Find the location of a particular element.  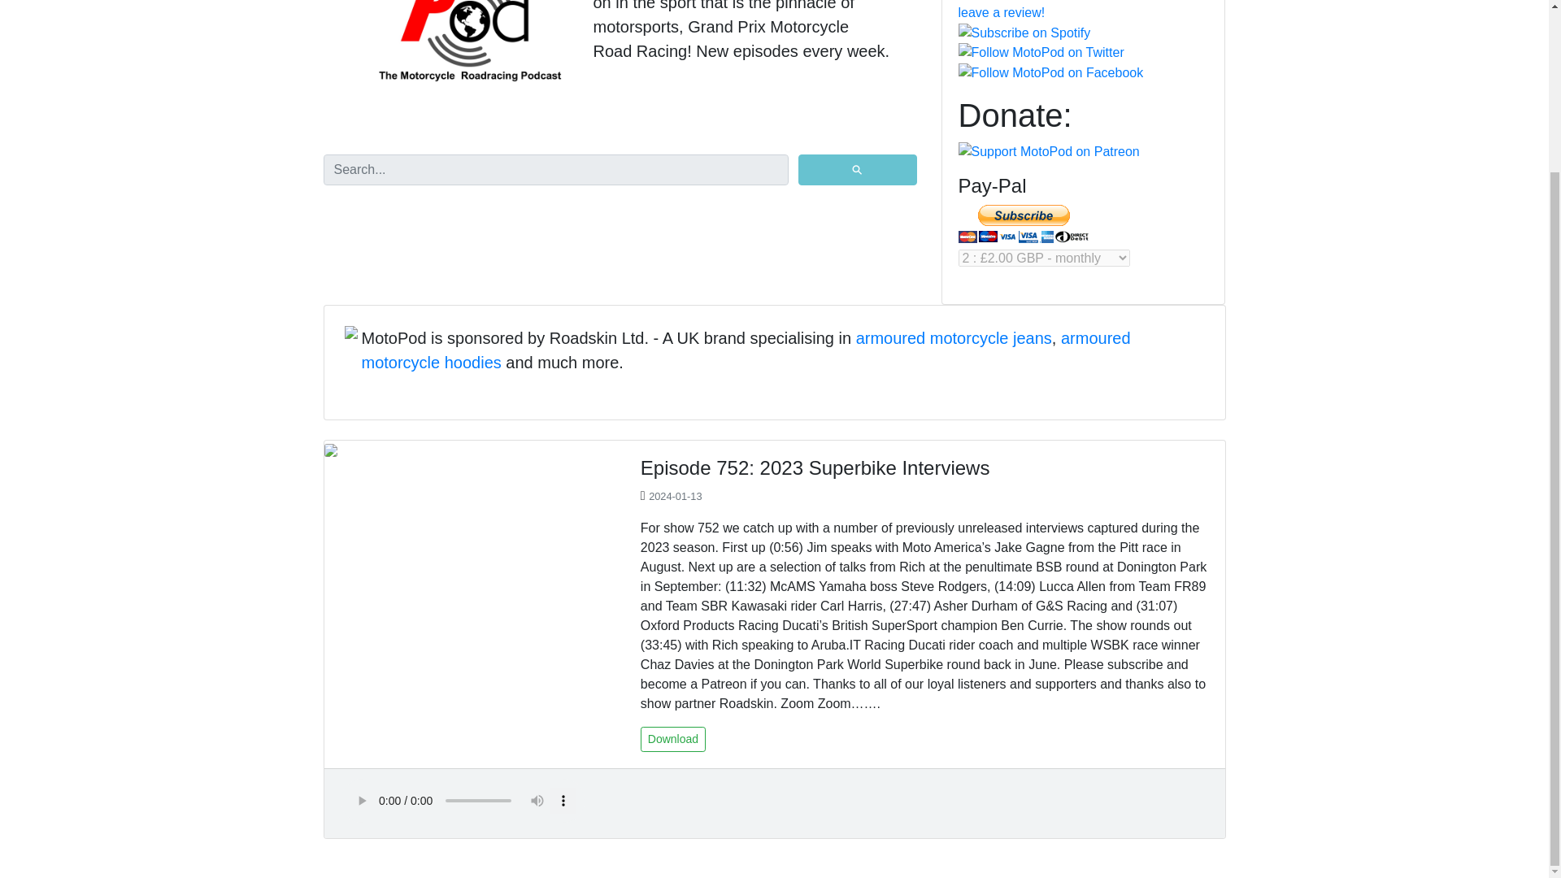

armoured motorcycle hoodies is located at coordinates (745, 350).